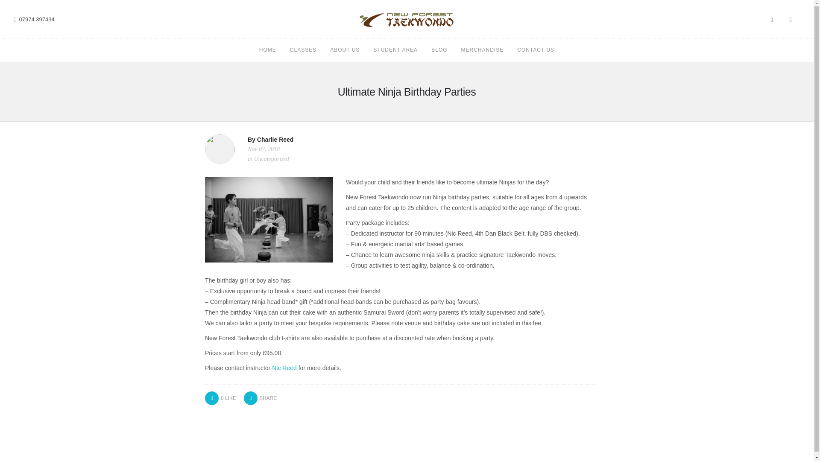  Describe the element at coordinates (483, 50) in the screenshot. I see `MERCHANDISE` at that location.